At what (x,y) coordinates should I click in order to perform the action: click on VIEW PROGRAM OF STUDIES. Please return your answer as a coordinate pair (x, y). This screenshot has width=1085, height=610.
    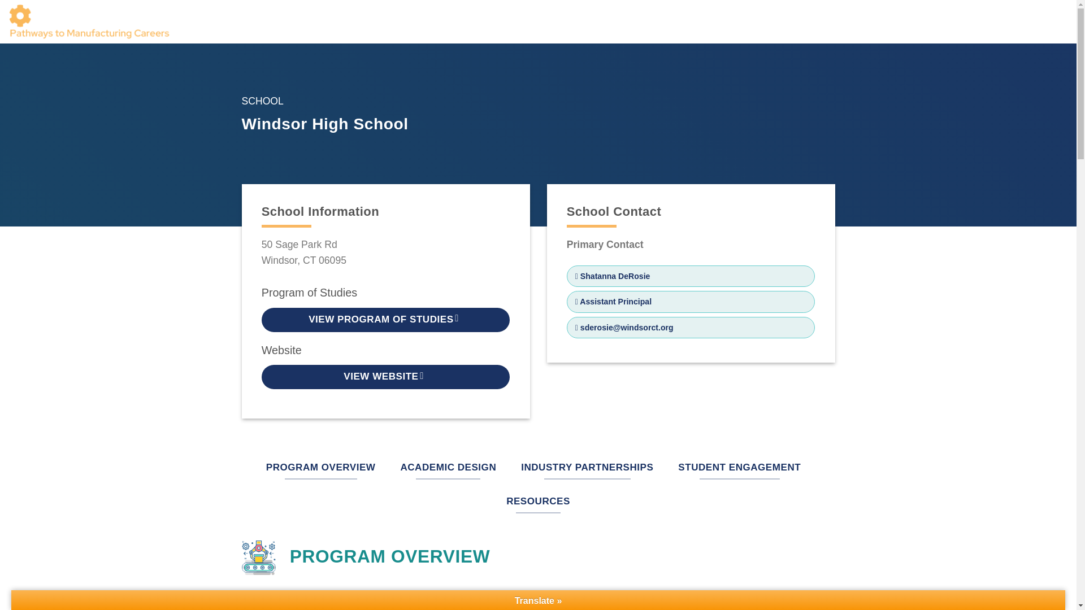
    Looking at the image, I should click on (385, 320).